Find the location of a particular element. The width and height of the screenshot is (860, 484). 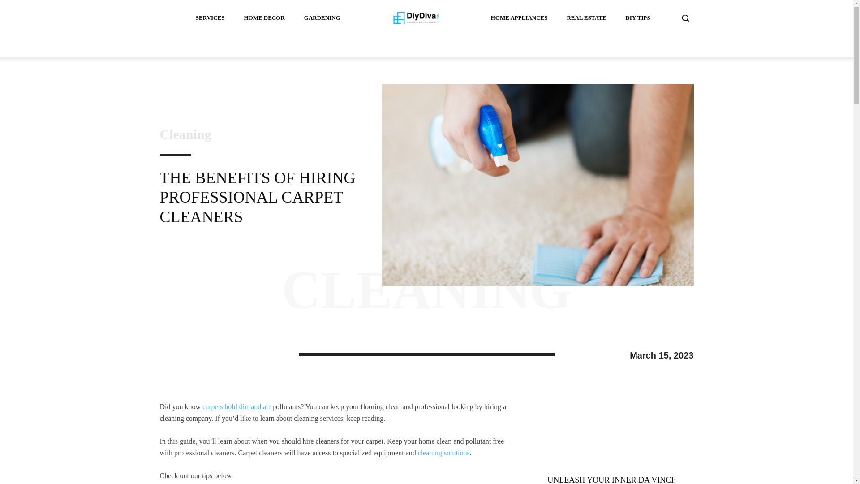

SERVICES is located at coordinates (210, 18).